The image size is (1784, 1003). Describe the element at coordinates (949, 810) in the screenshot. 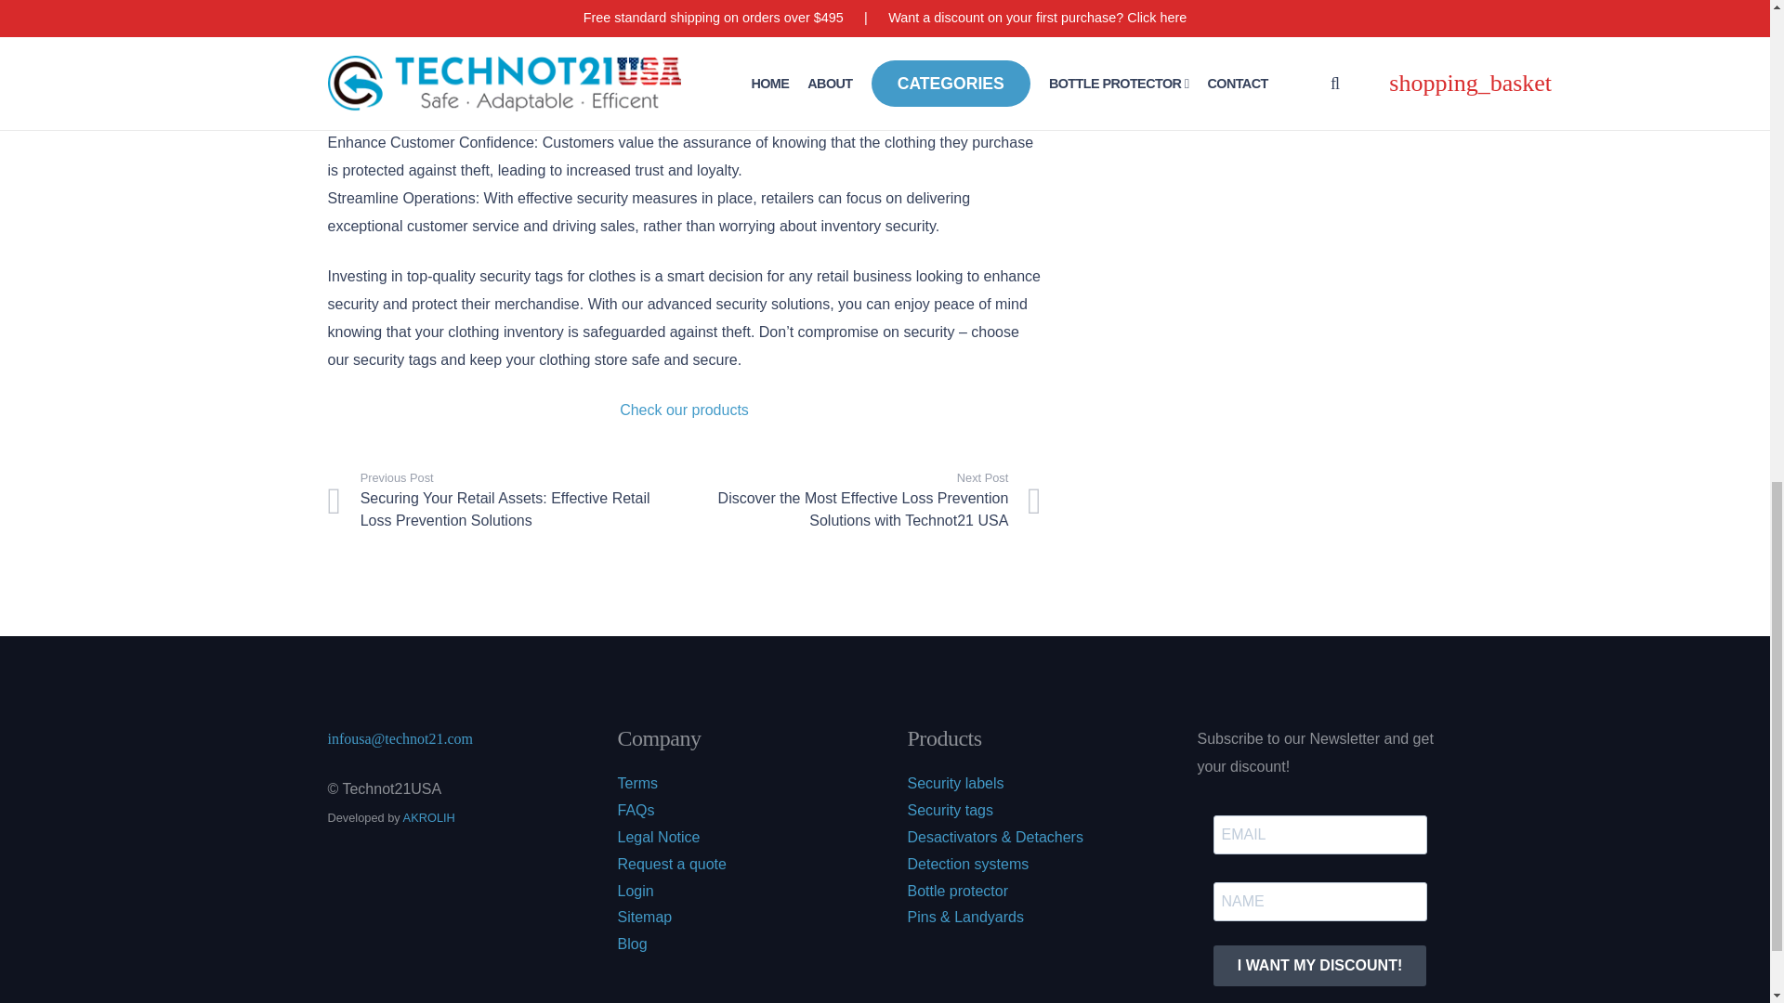

I see `Security tags` at that location.